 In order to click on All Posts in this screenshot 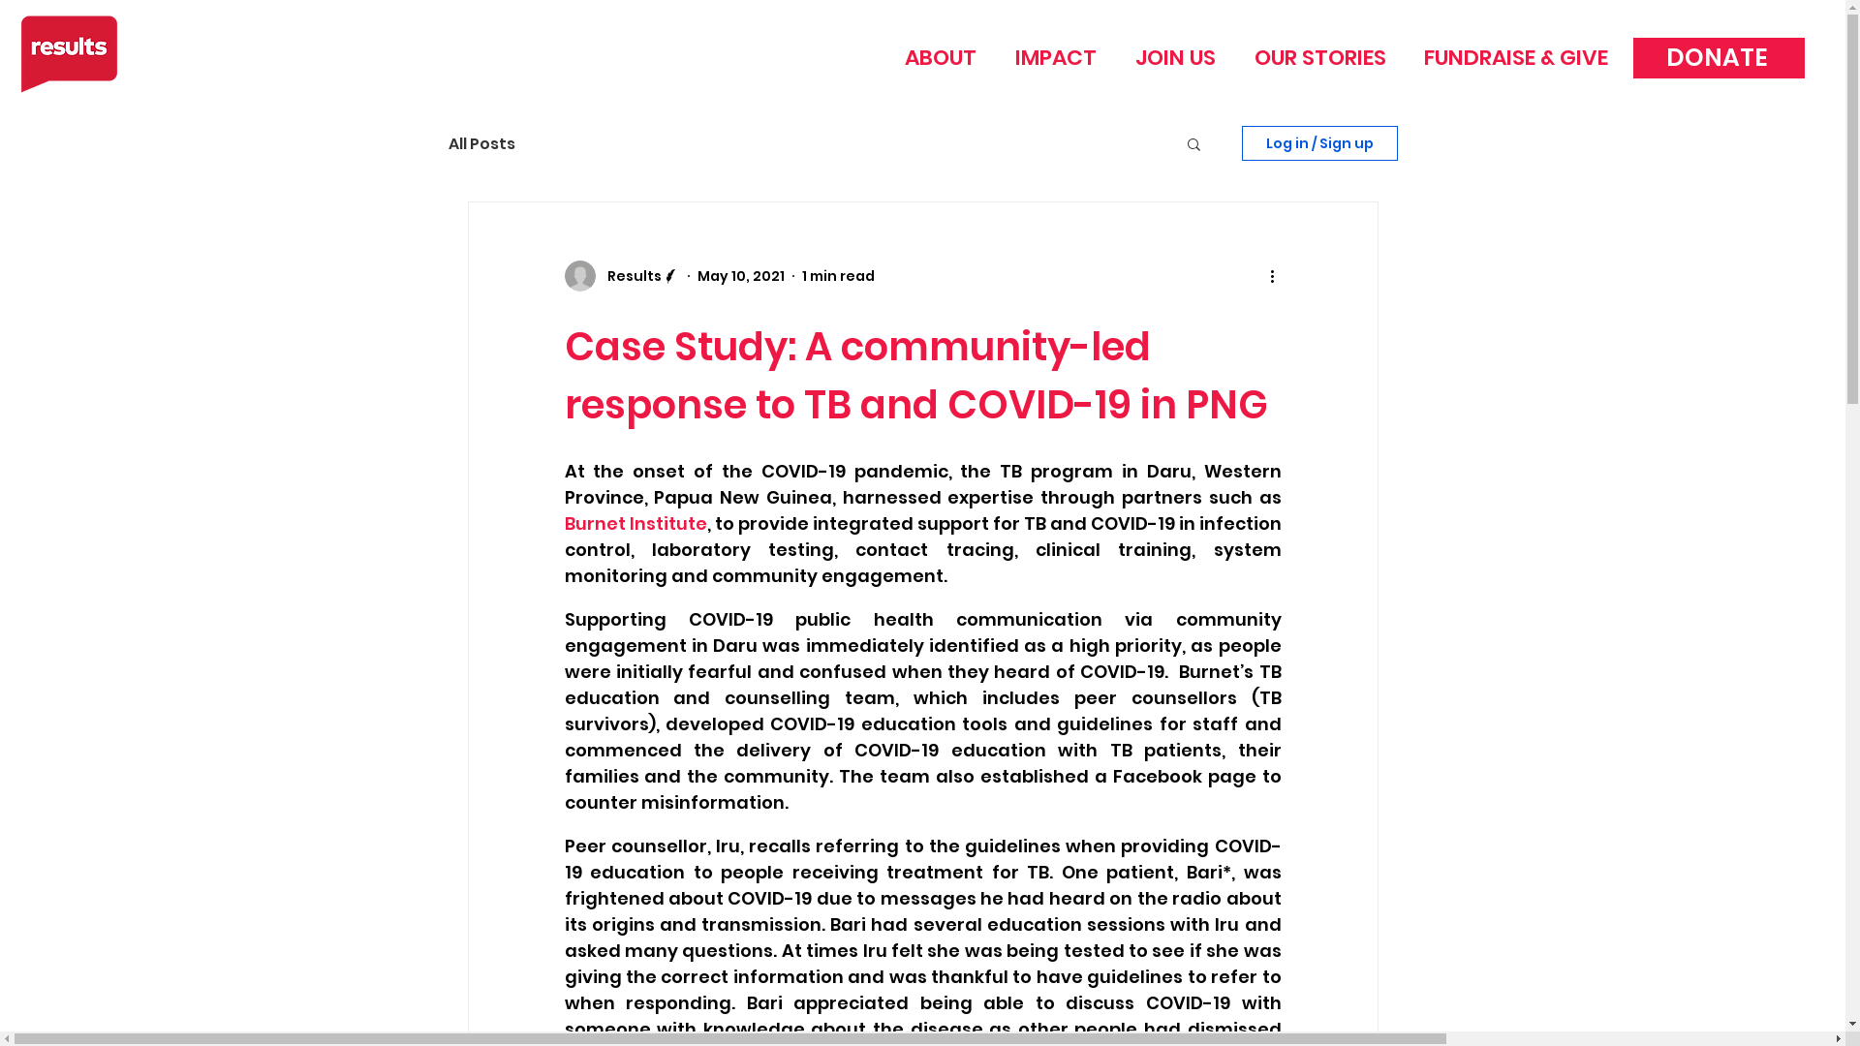, I will do `click(480, 143)`.